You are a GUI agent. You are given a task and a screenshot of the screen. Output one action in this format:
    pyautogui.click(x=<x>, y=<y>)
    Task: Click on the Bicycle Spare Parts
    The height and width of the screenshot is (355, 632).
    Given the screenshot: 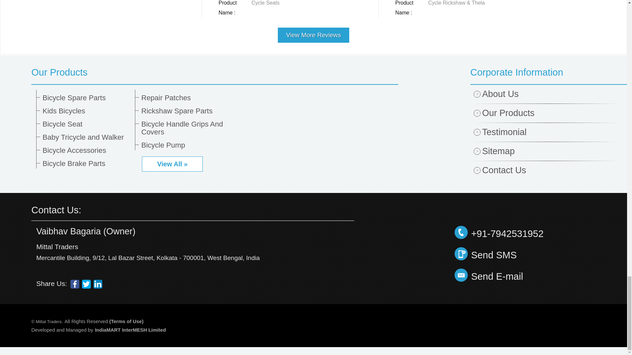 What is the action you would take?
    pyautogui.click(x=86, y=98)
    